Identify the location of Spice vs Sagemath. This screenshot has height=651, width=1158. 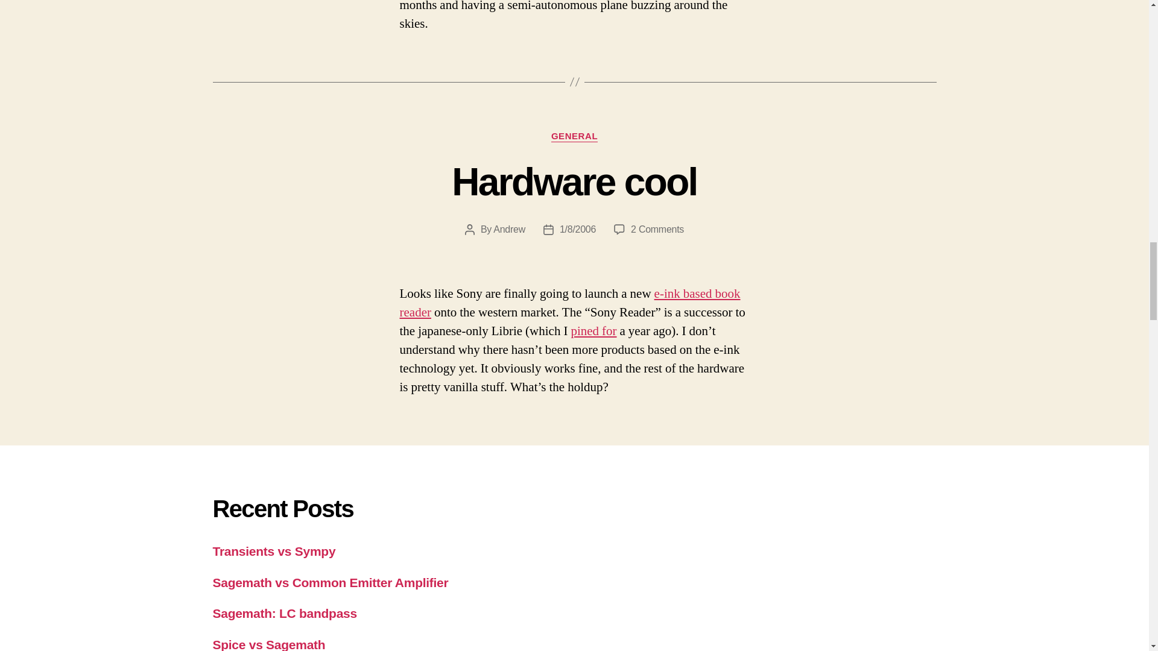
(574, 136).